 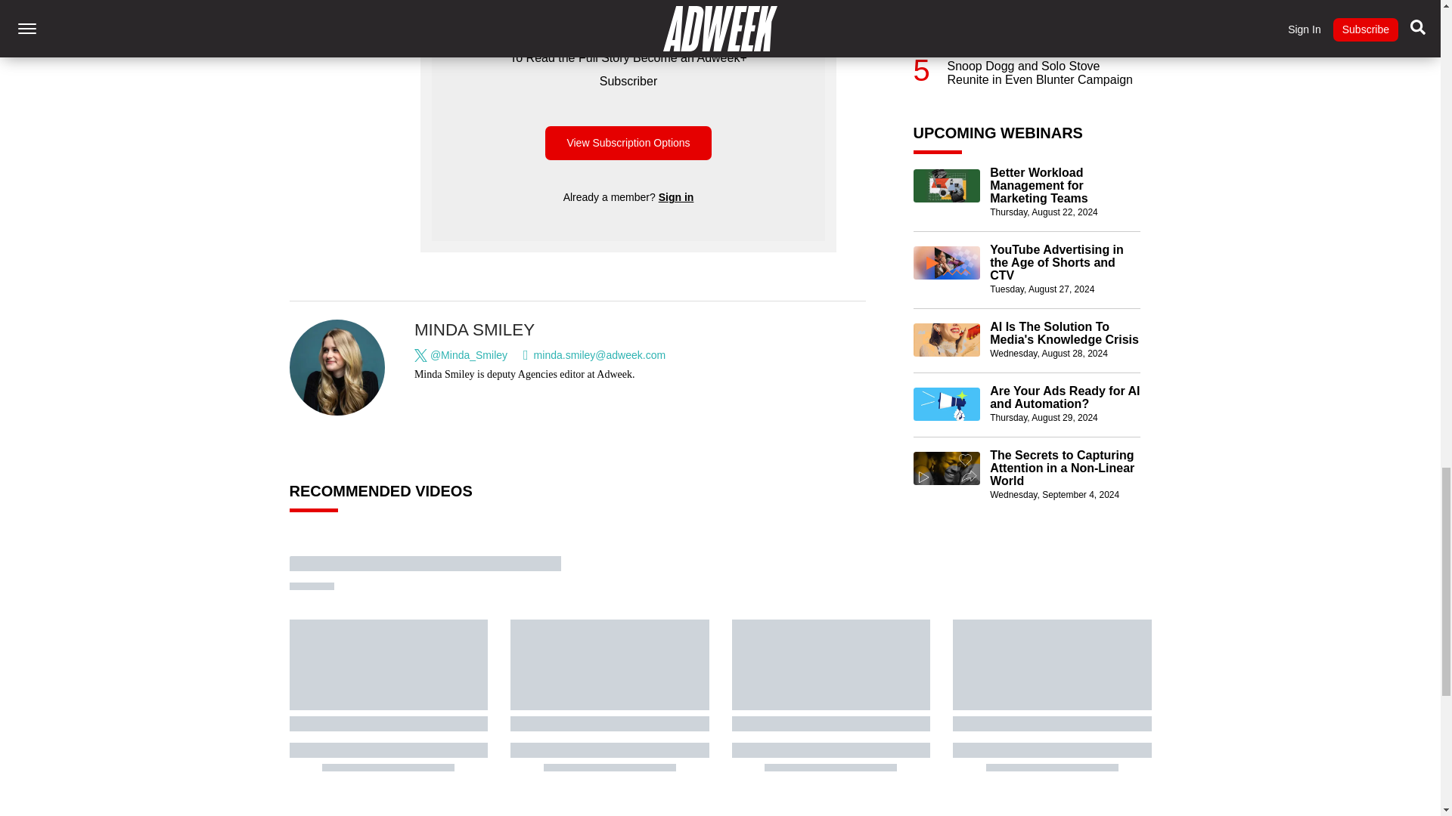 What do you see at coordinates (947, 263) in the screenshot?
I see `PixabilityWebinar082724Header` at bounding box center [947, 263].